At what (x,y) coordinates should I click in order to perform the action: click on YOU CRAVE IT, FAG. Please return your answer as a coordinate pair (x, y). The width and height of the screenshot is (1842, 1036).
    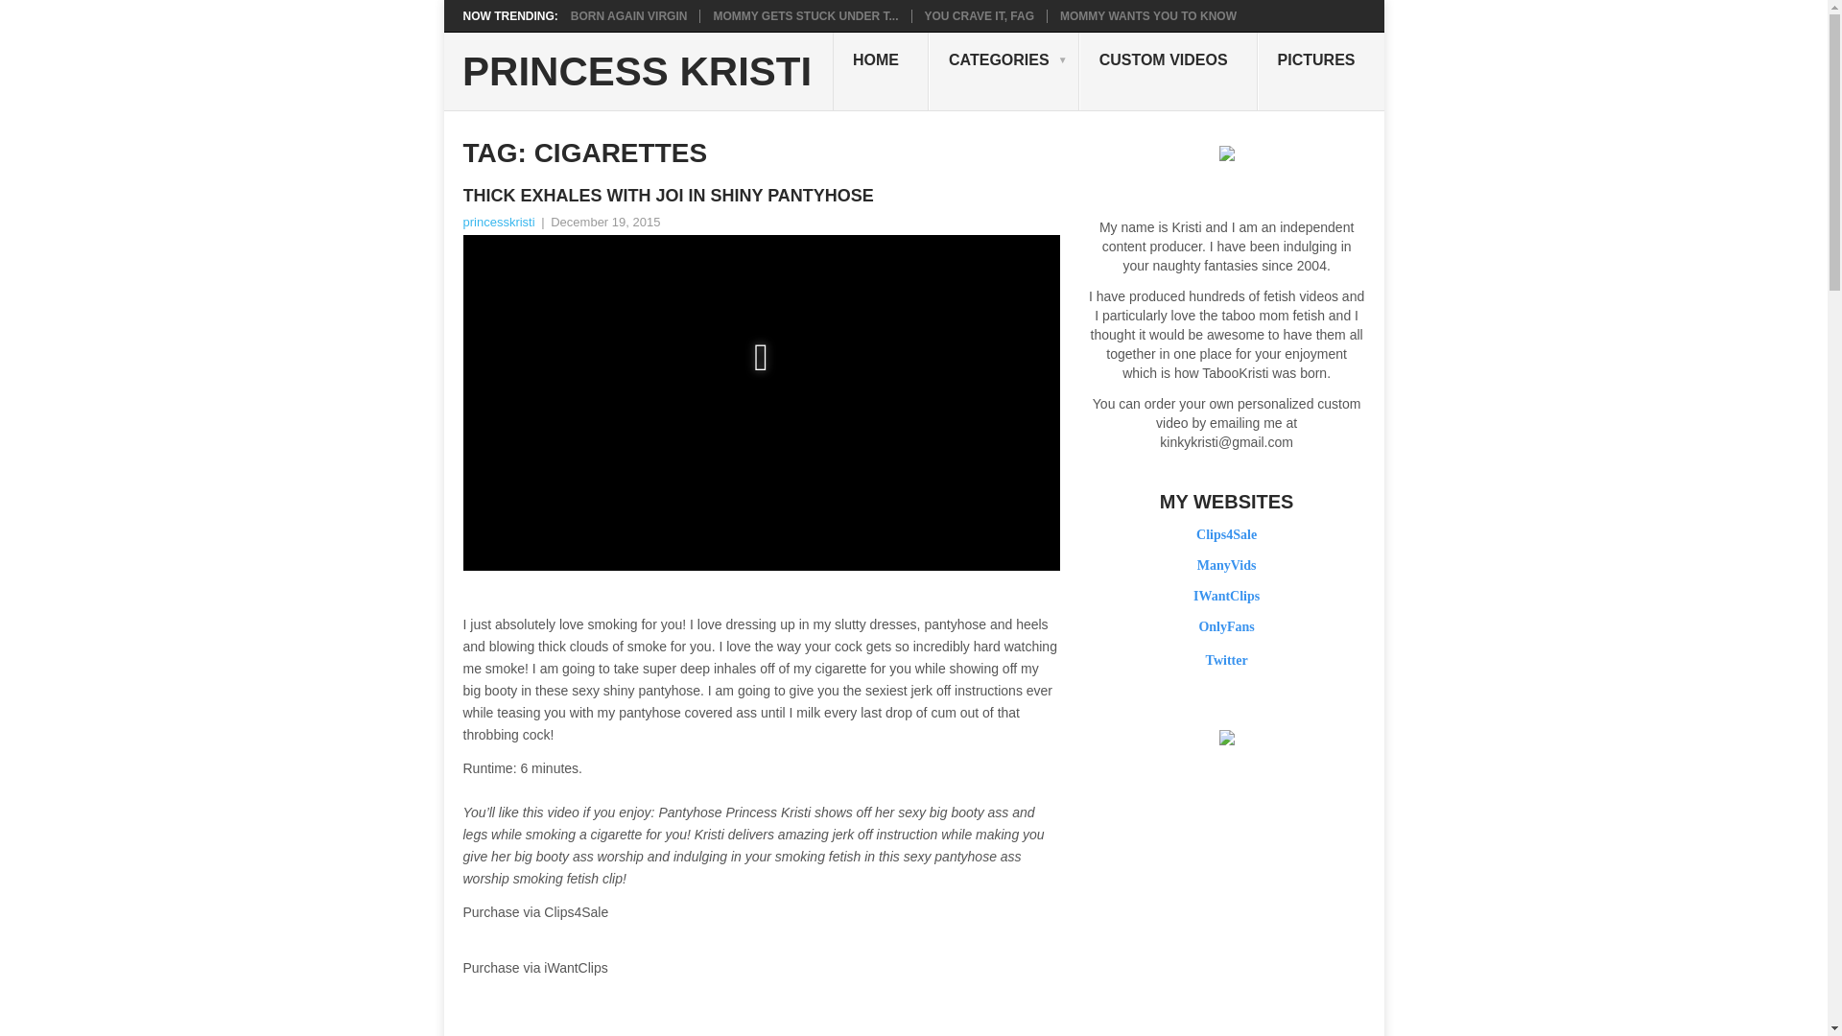
    Looking at the image, I should click on (979, 15).